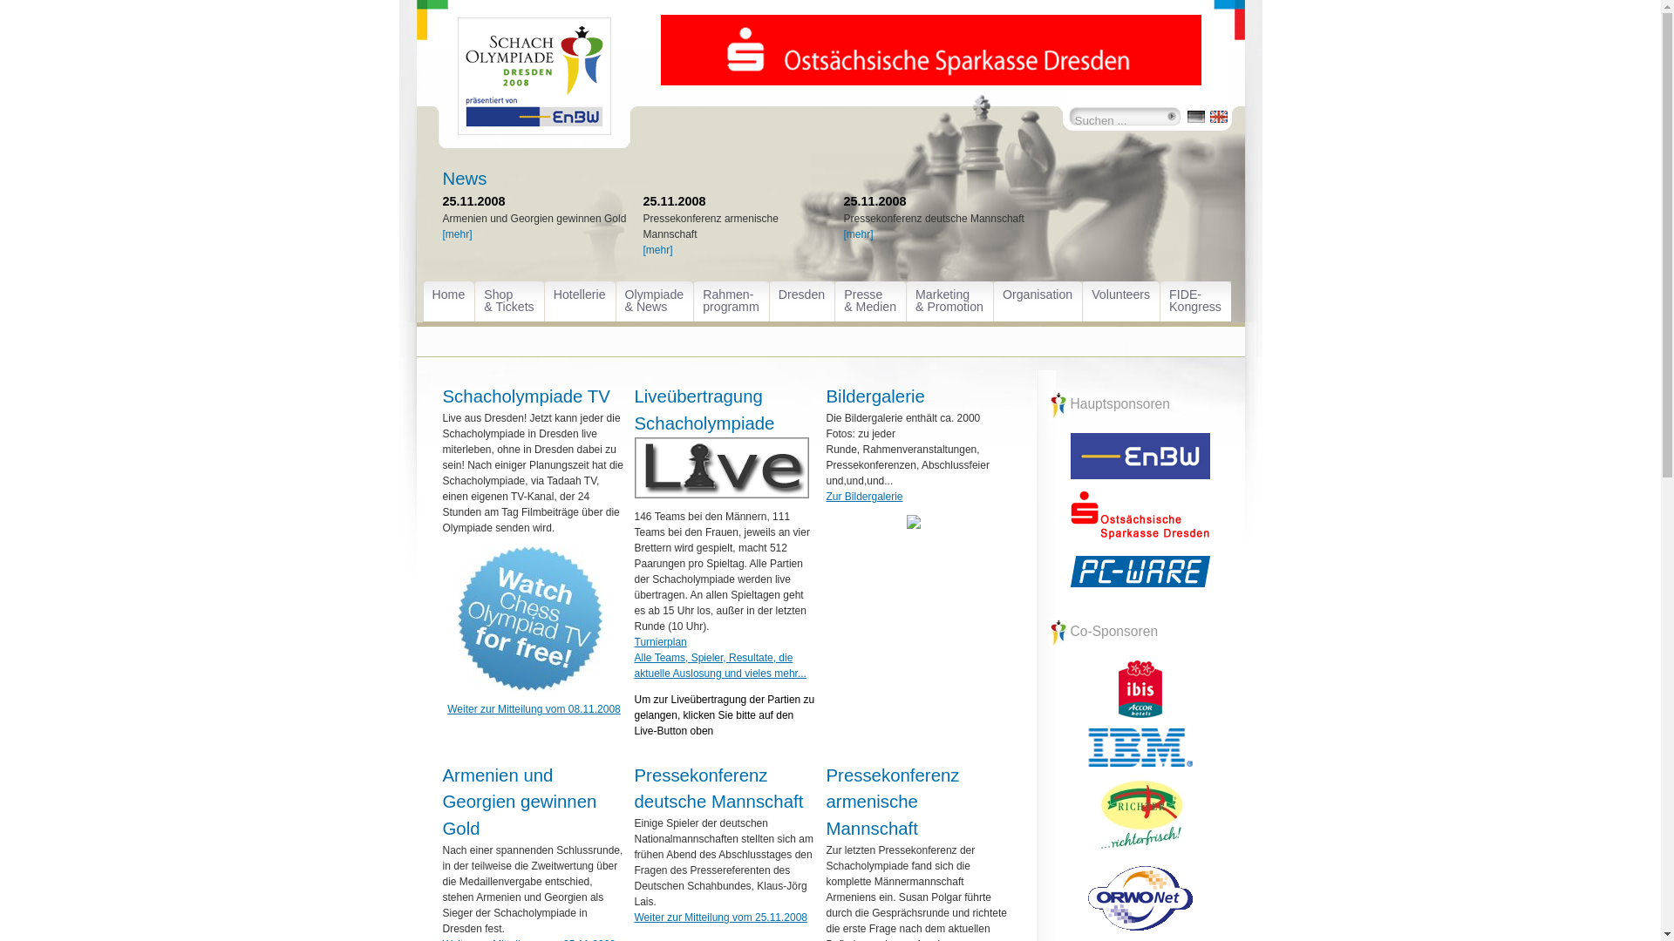  I want to click on Weiter zur Mitteilung vom 25.11.2008, so click(722, 917).